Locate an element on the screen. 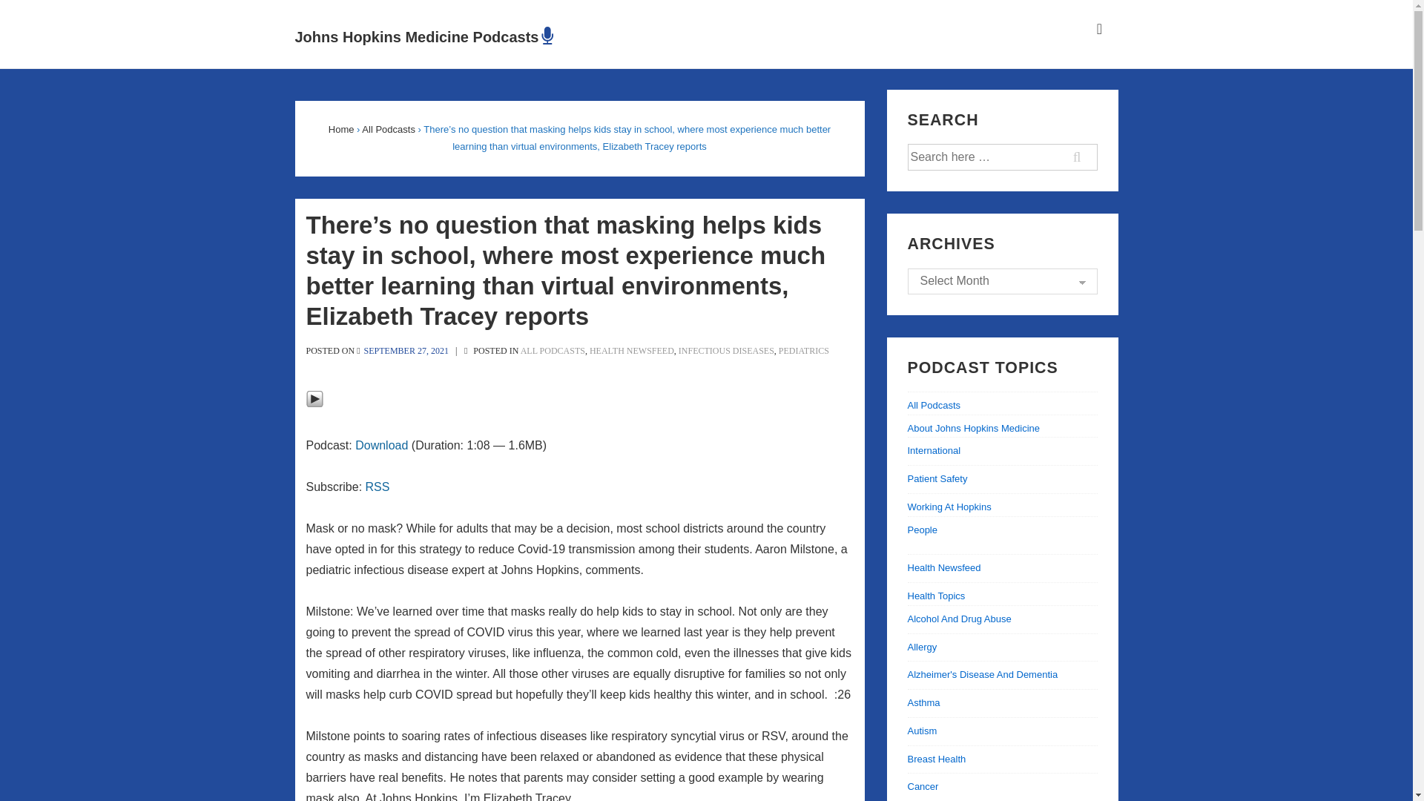 This screenshot has width=1424, height=801. Working At Hopkins is located at coordinates (949, 507).